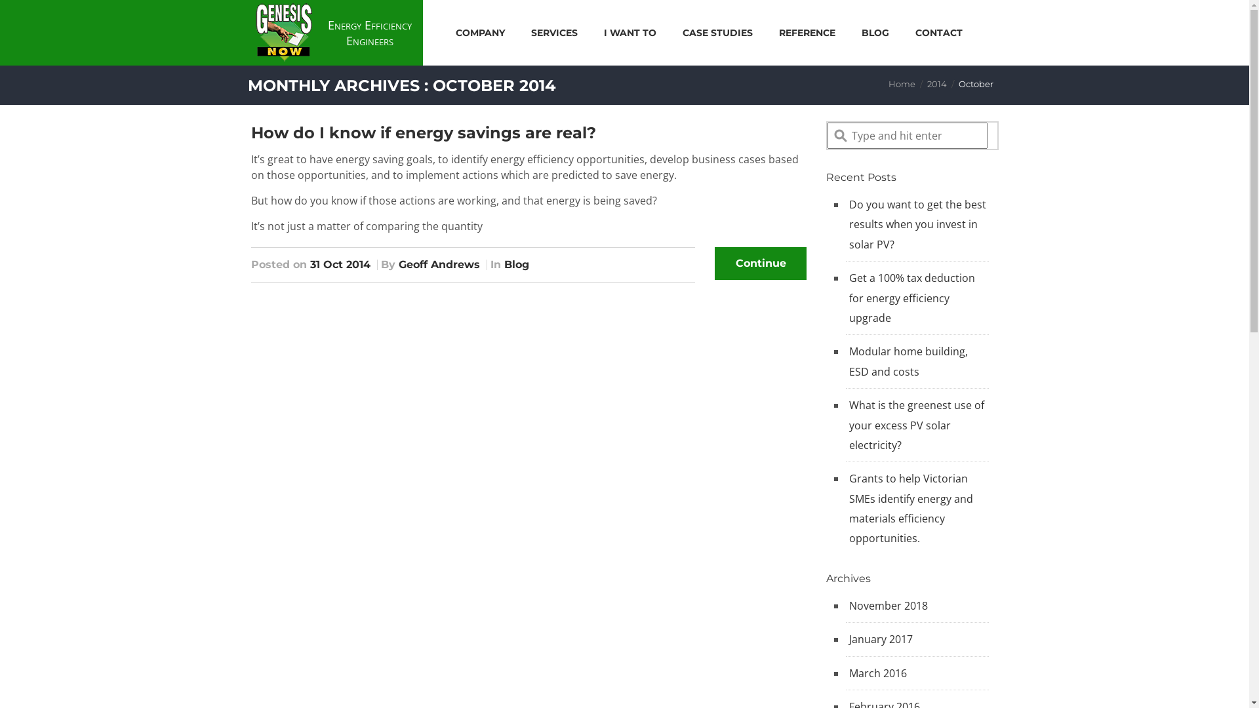  I want to click on BLOG, so click(875, 33).